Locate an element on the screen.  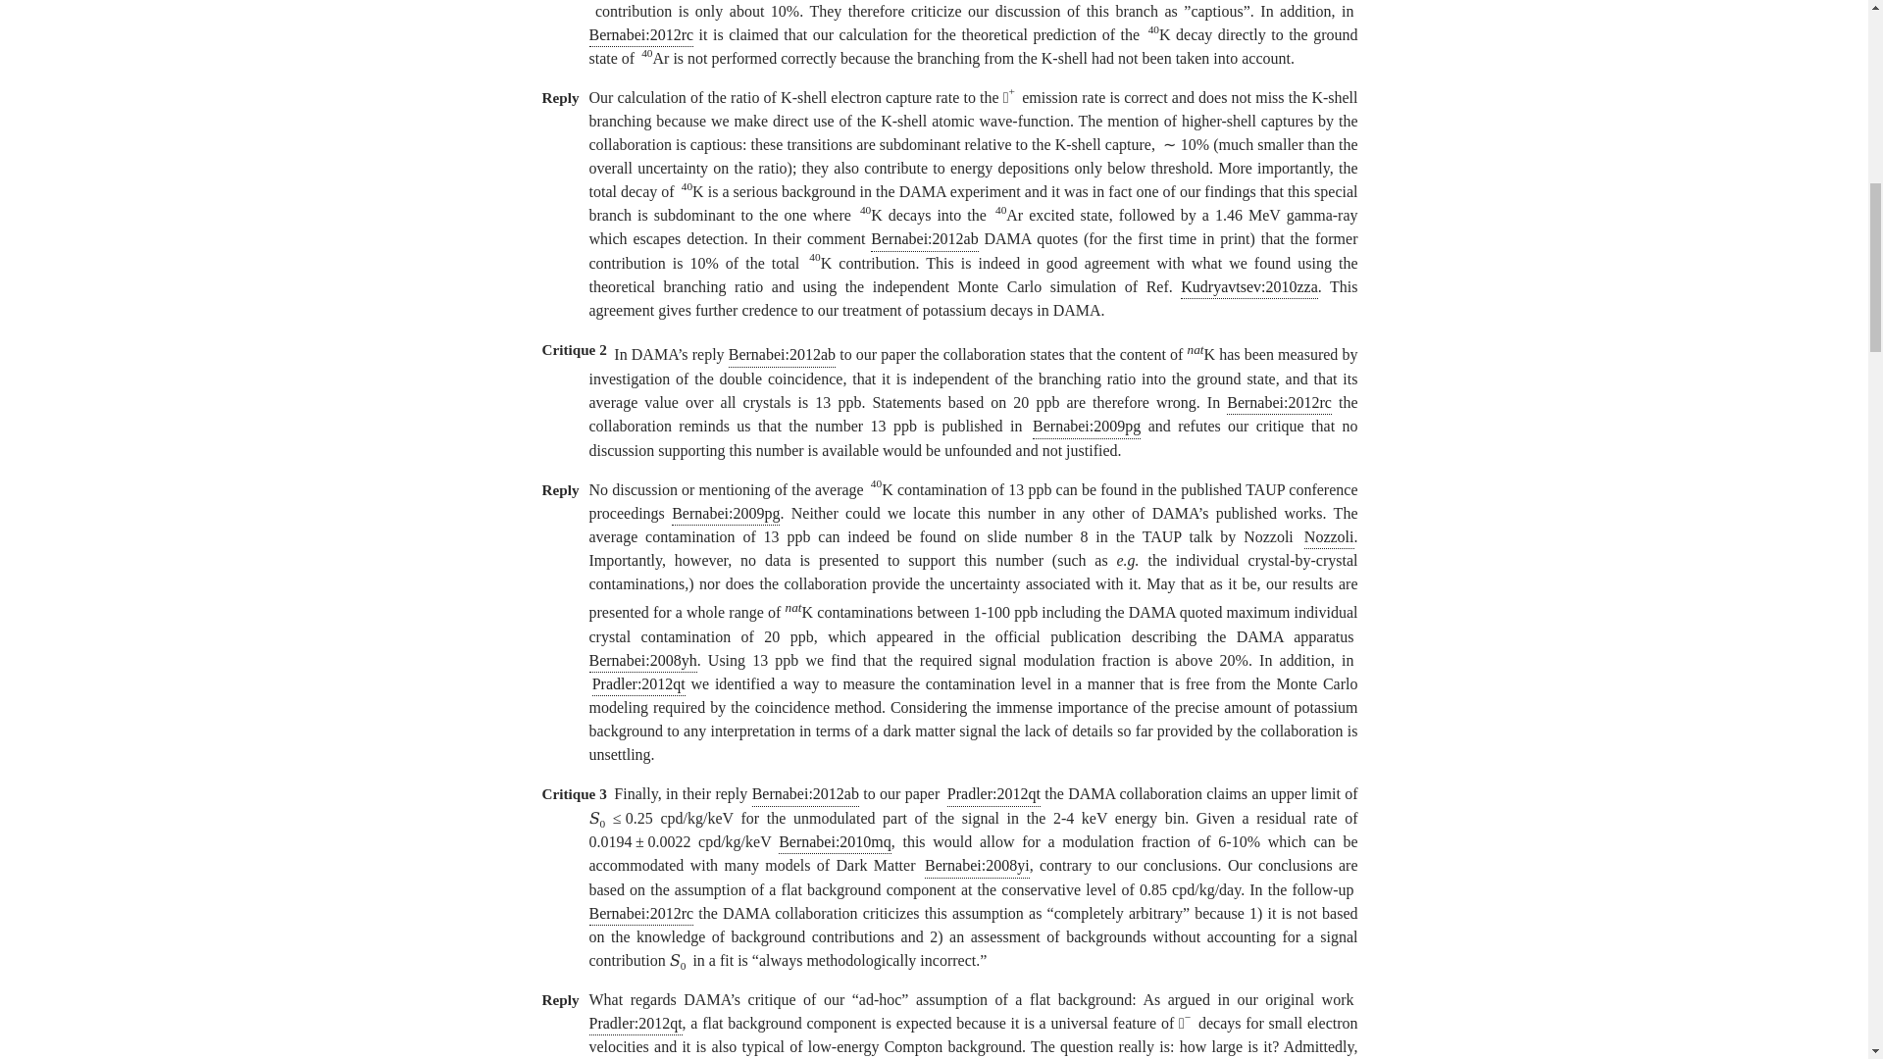
Bernabei:2012rc is located at coordinates (639, 914).